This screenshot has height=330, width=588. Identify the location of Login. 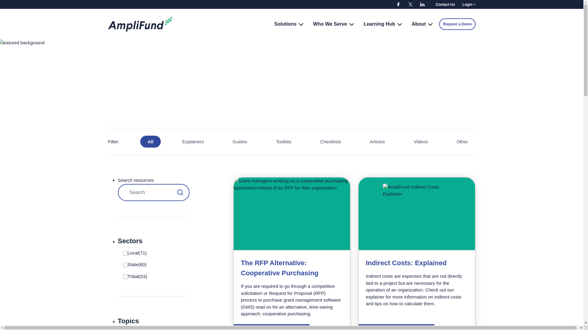
(467, 4).